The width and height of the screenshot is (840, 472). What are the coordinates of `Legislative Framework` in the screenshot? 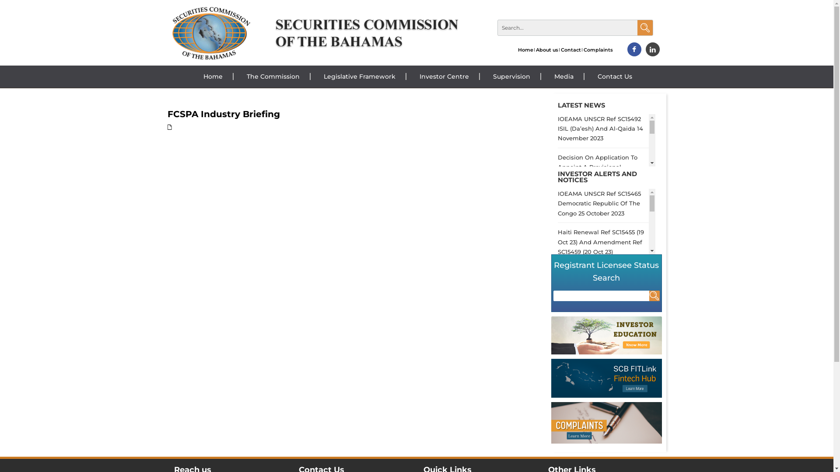 It's located at (359, 77).